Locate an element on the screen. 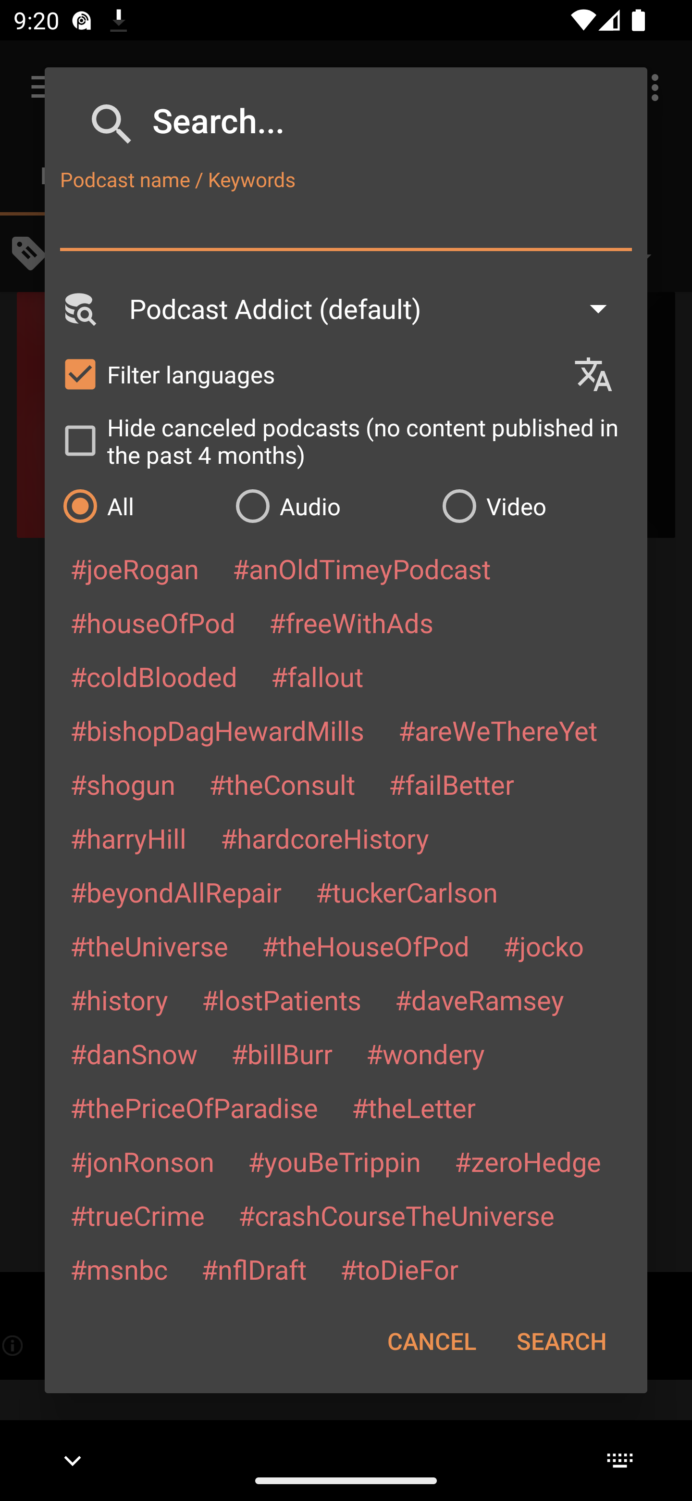  #billBurr is located at coordinates (282, 1054).